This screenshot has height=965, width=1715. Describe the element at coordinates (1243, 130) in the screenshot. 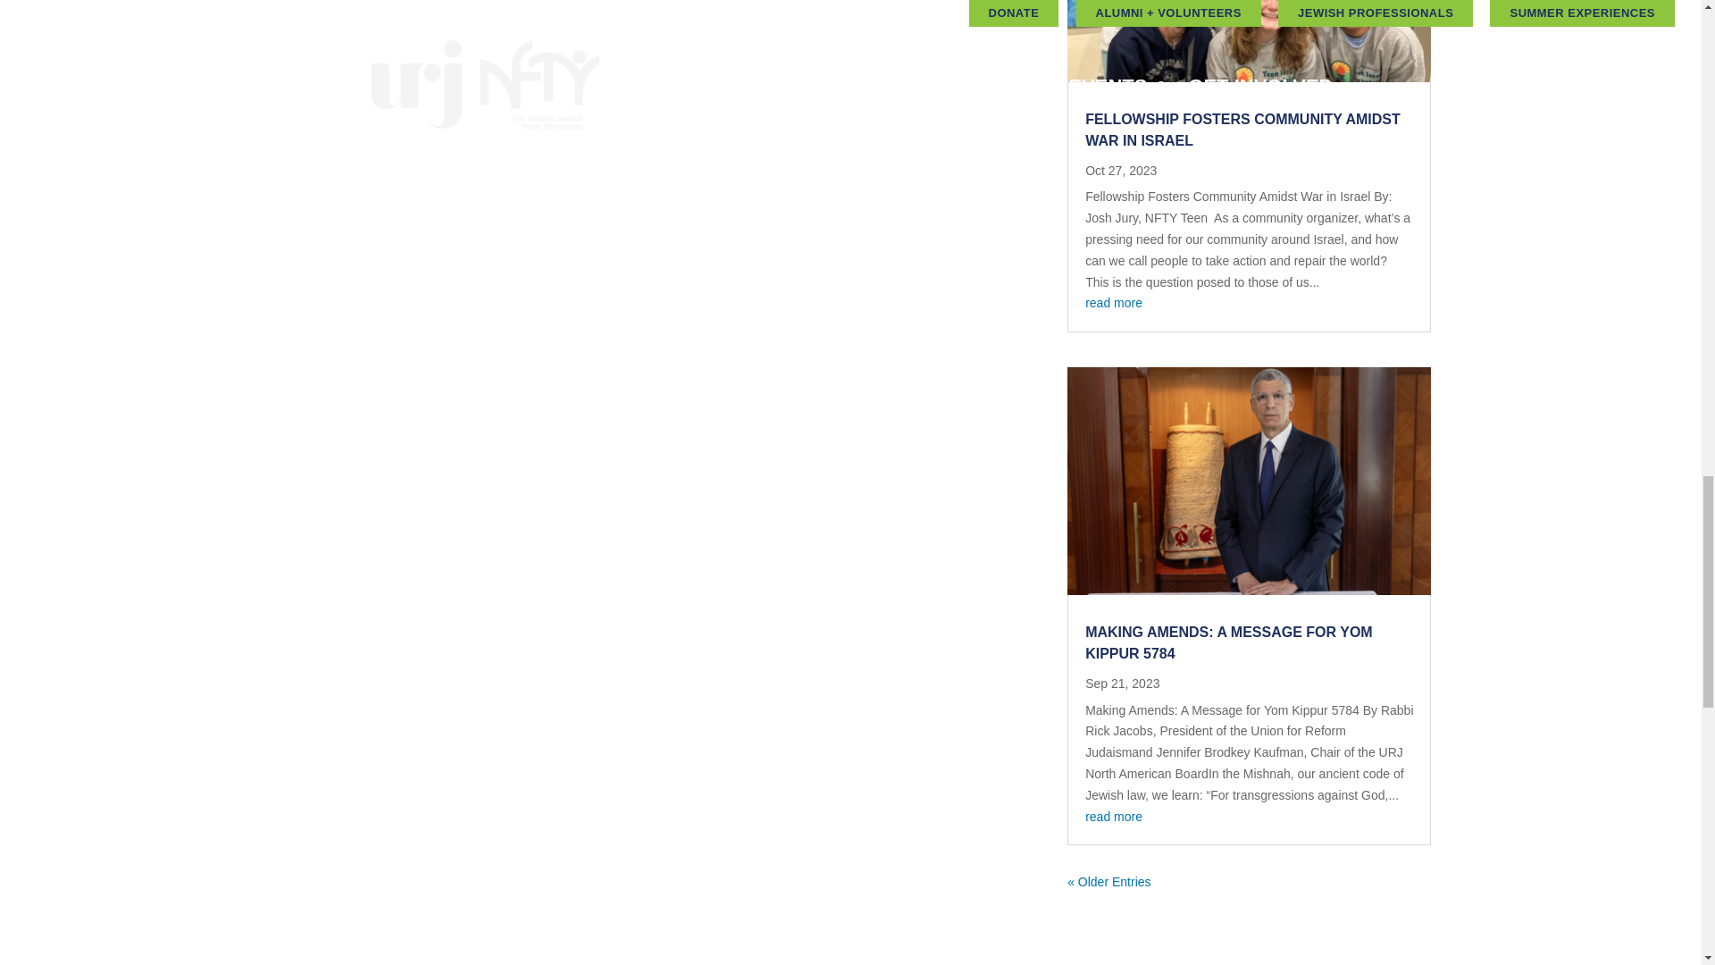

I see `FELLOWSHIP FOSTERS COMMUNITY AMIDST WAR IN ISRAEL` at that location.